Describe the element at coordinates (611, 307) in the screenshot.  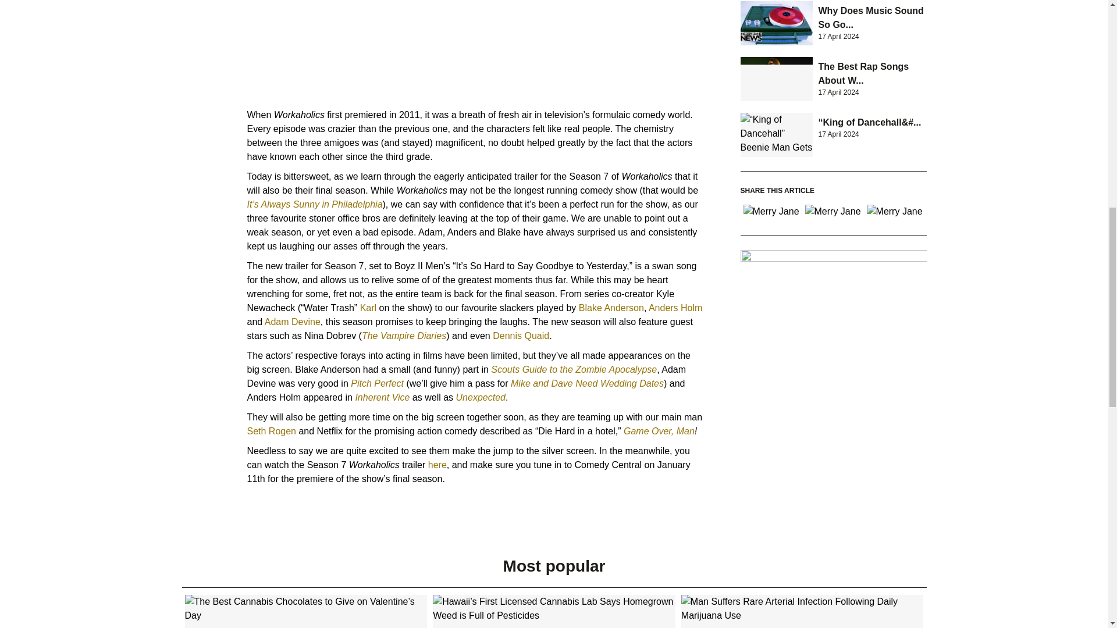
I see `Blake Anderson` at that location.